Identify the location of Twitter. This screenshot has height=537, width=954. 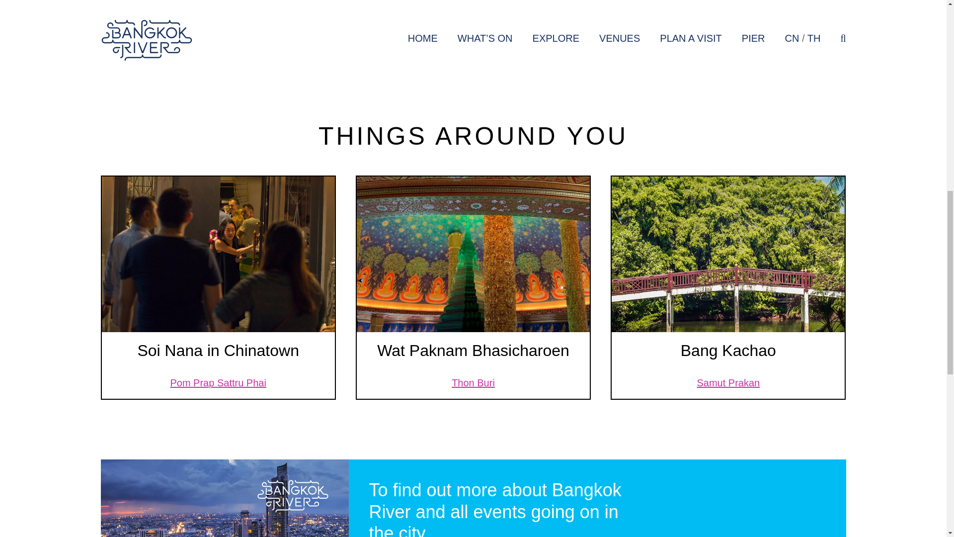
(523, 31).